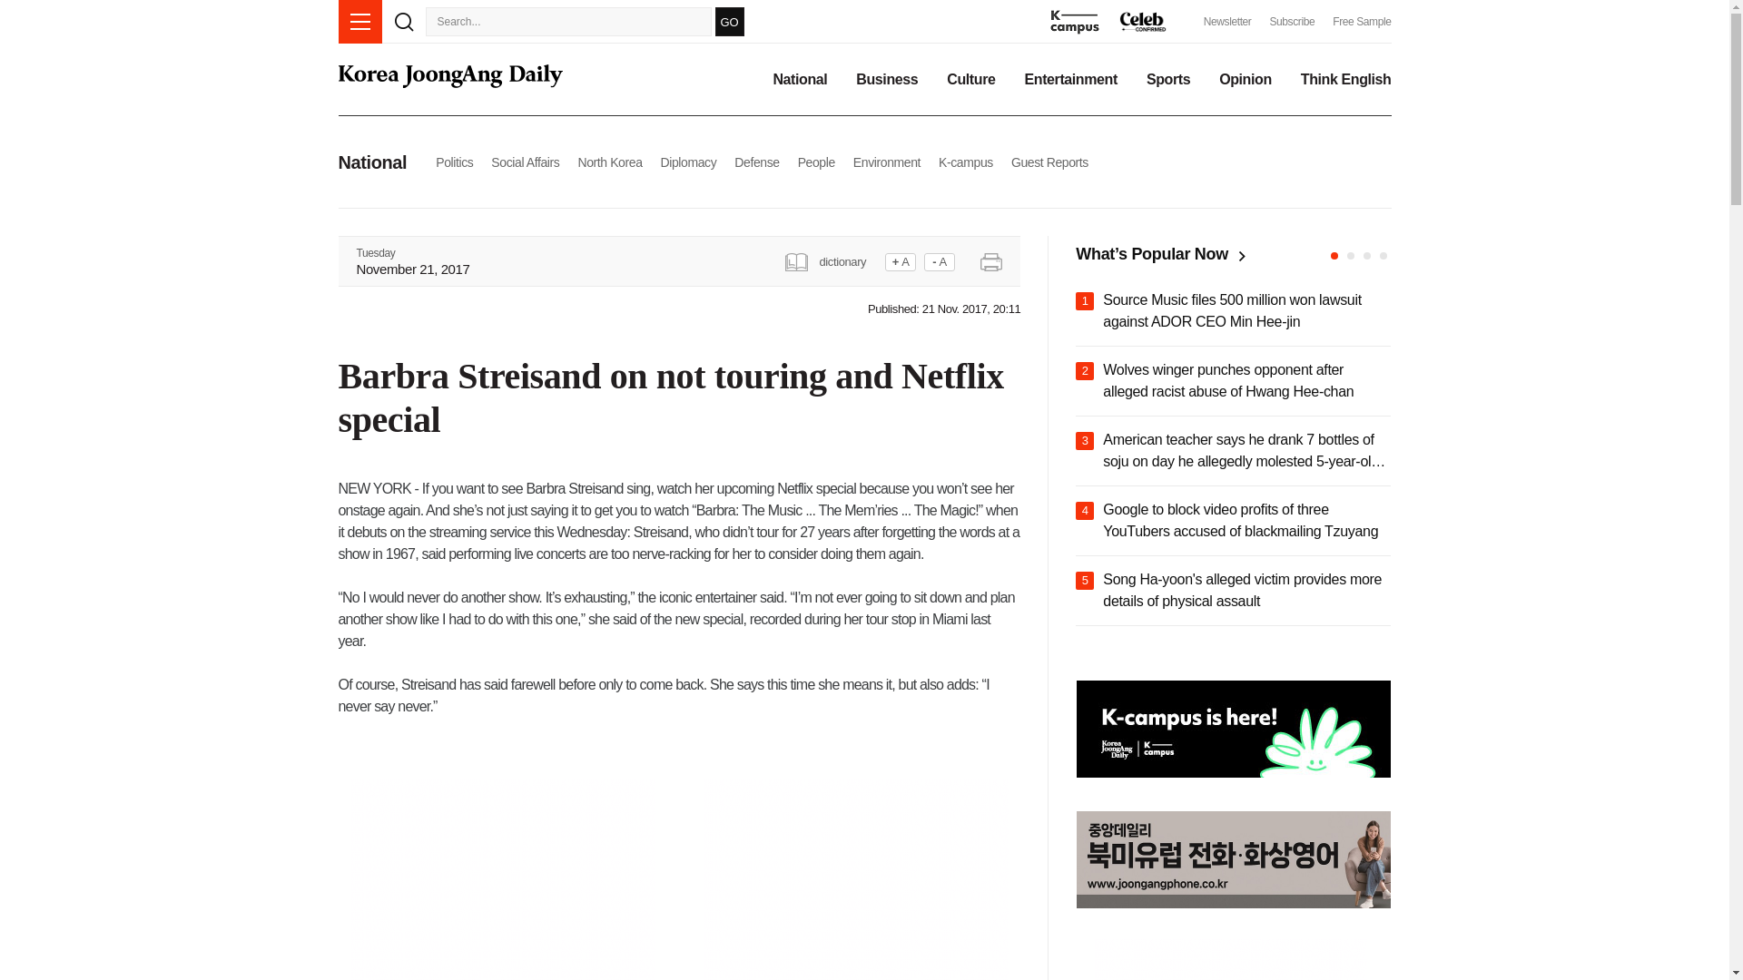 This screenshot has height=980, width=1743. What do you see at coordinates (886, 162) in the screenshot?
I see `Environment` at bounding box center [886, 162].